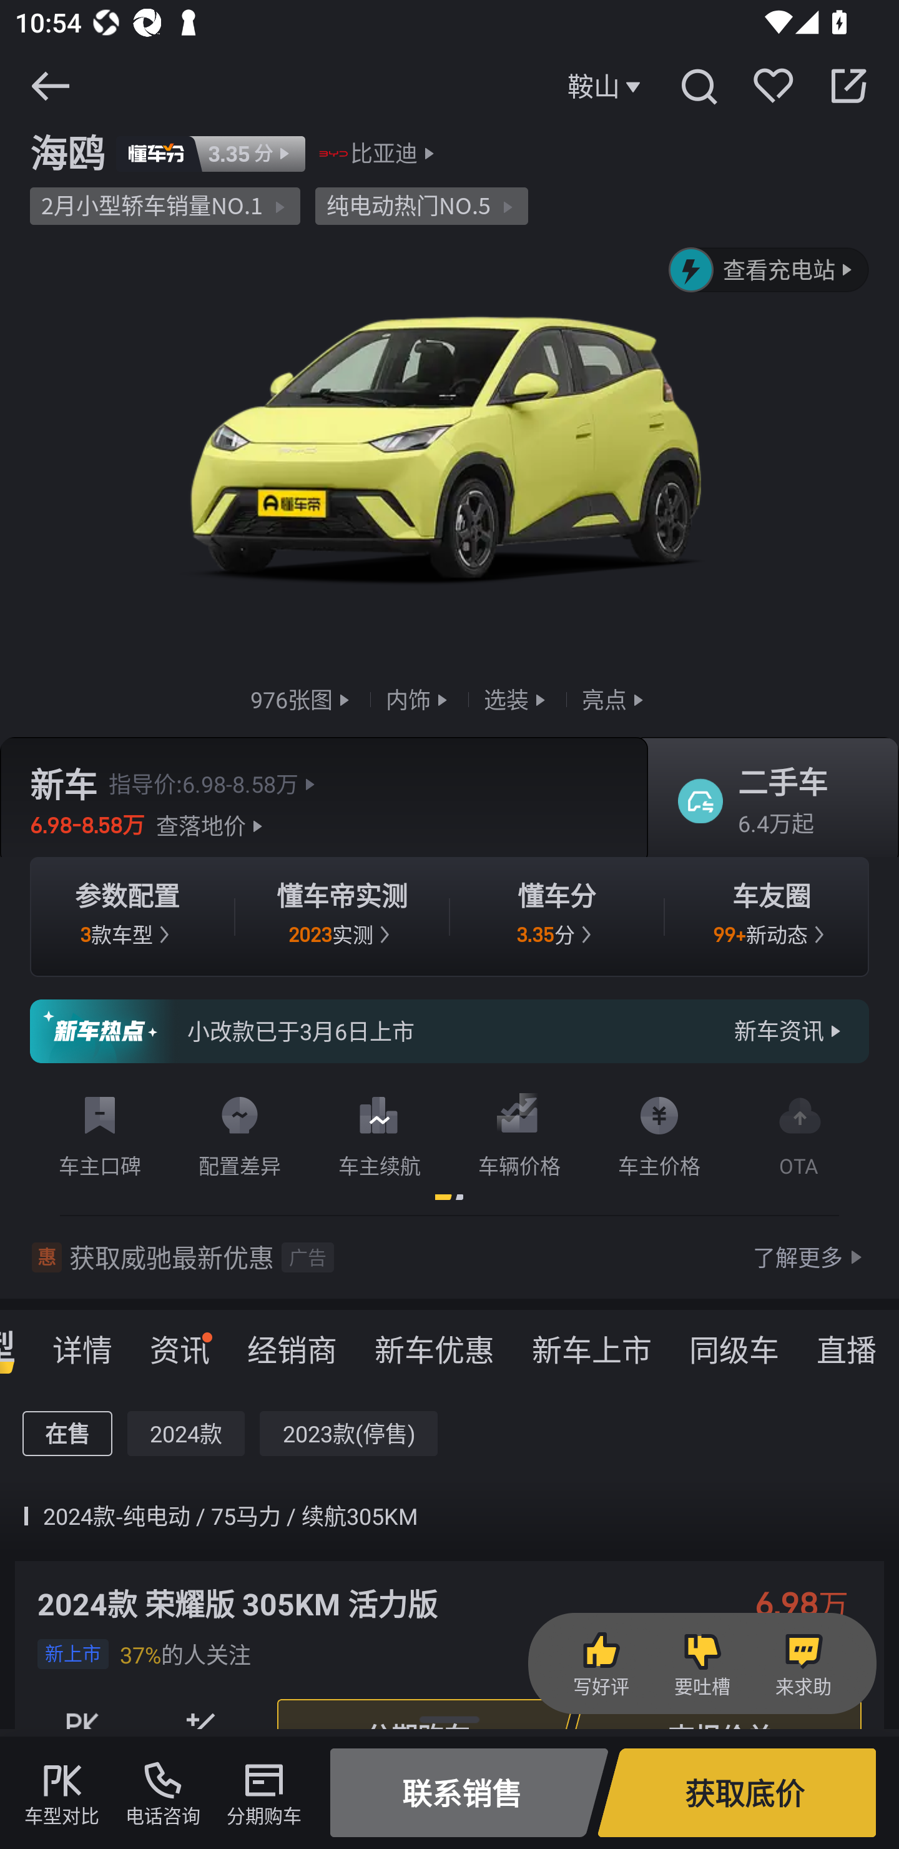 Image resolution: width=899 pixels, height=1849 pixels. Describe the element at coordinates (348, 1434) in the screenshot. I see `2023款(停售)` at that location.